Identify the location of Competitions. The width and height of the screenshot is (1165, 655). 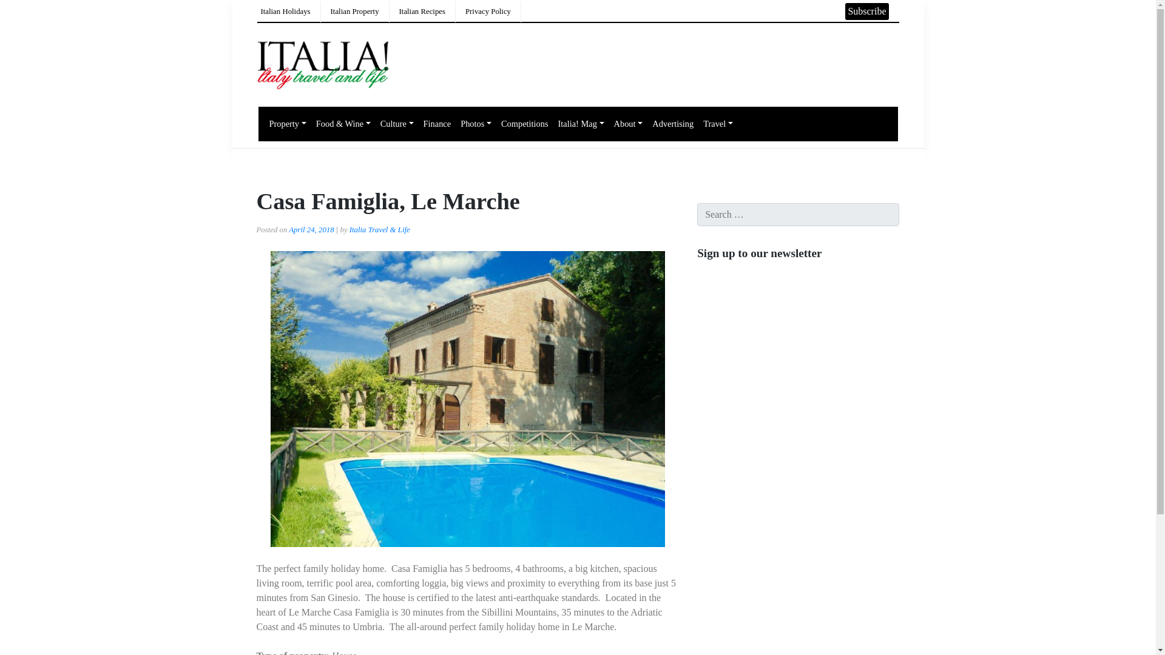
(524, 124).